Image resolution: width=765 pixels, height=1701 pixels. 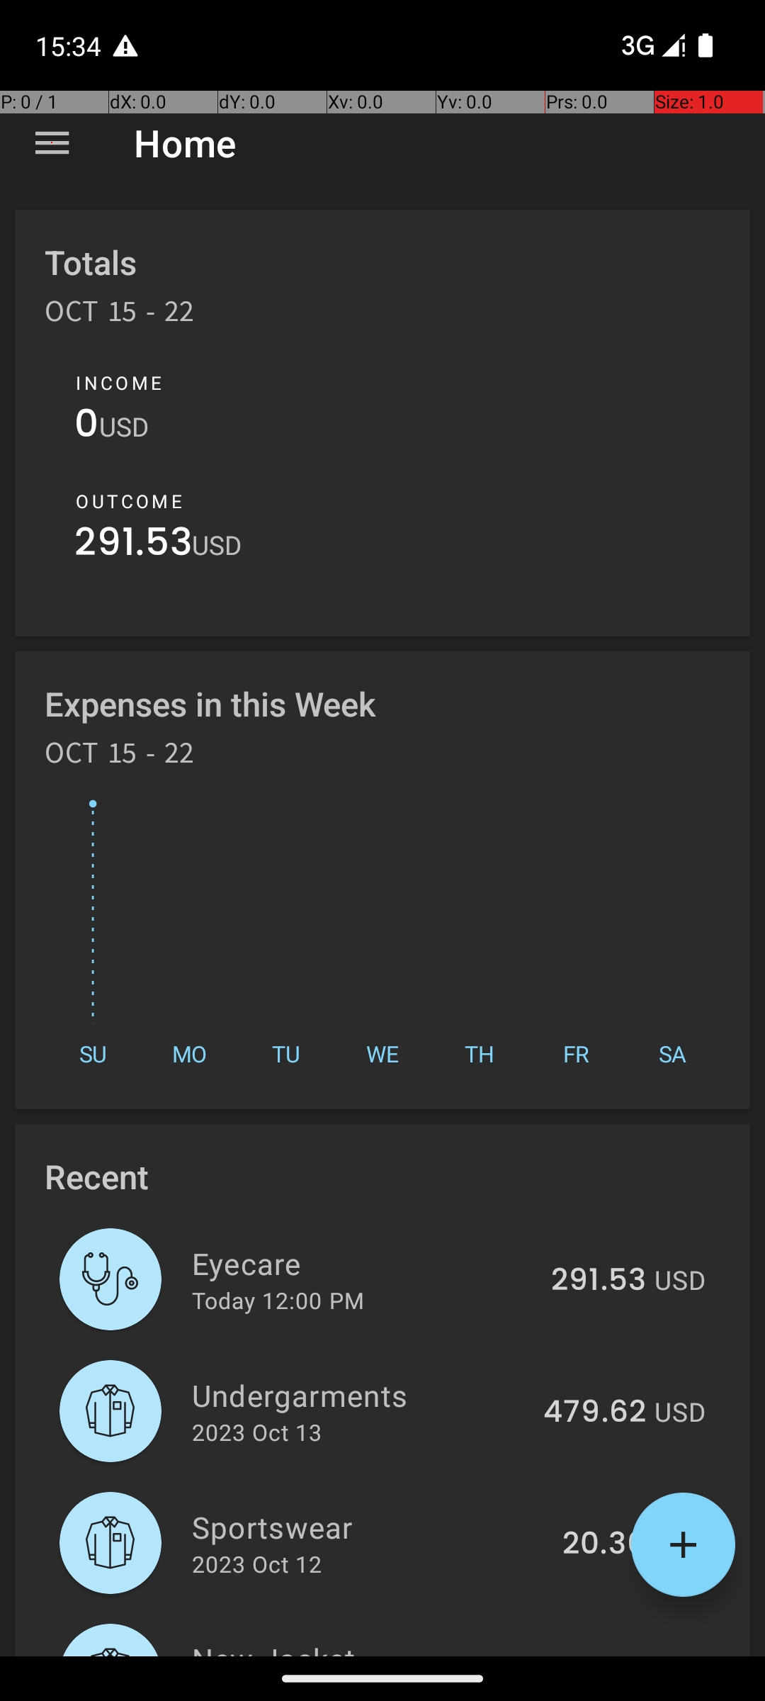 What do you see at coordinates (133, 546) in the screenshot?
I see `291.53` at bounding box center [133, 546].